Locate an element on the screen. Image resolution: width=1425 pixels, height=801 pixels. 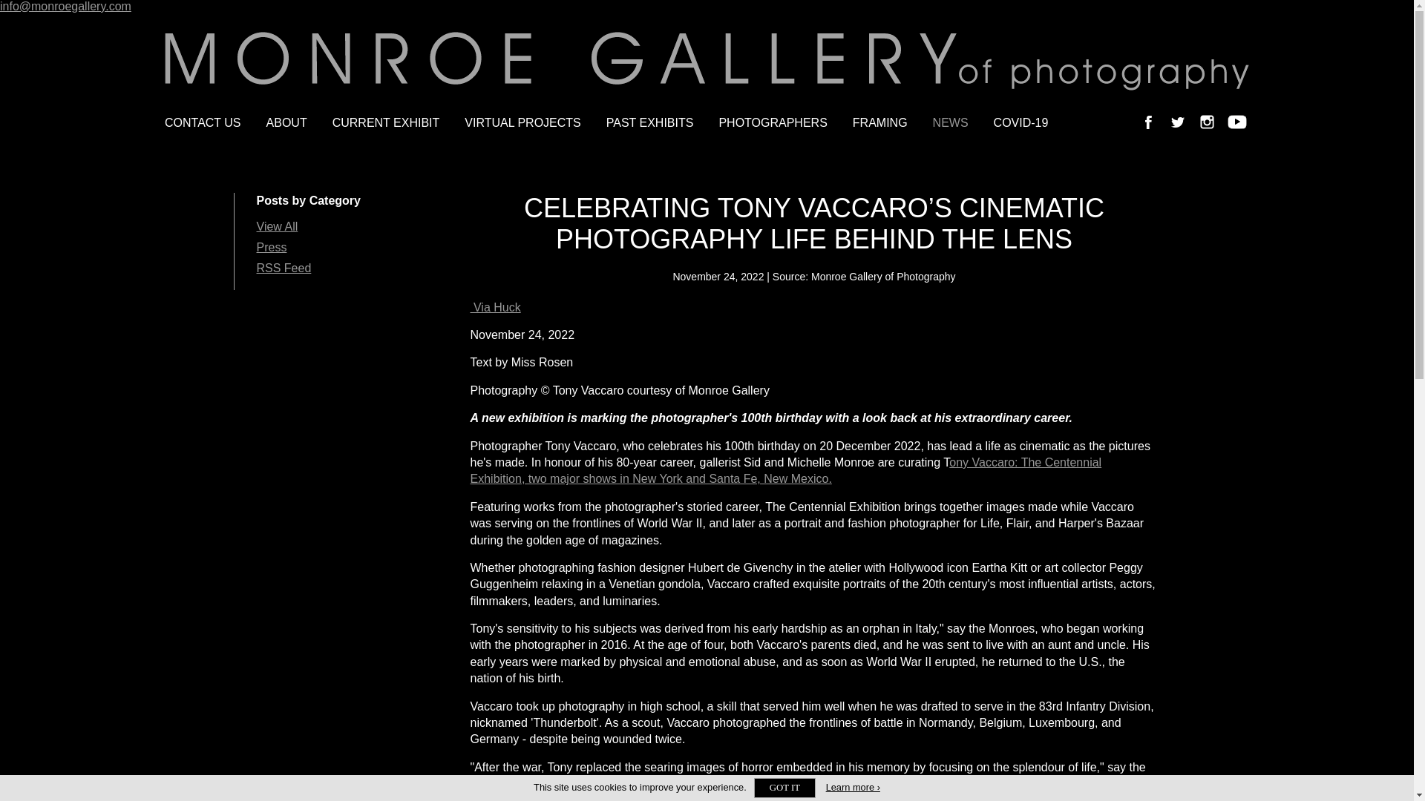
Like Monroe Gallery on Facebook is located at coordinates (1148, 122).